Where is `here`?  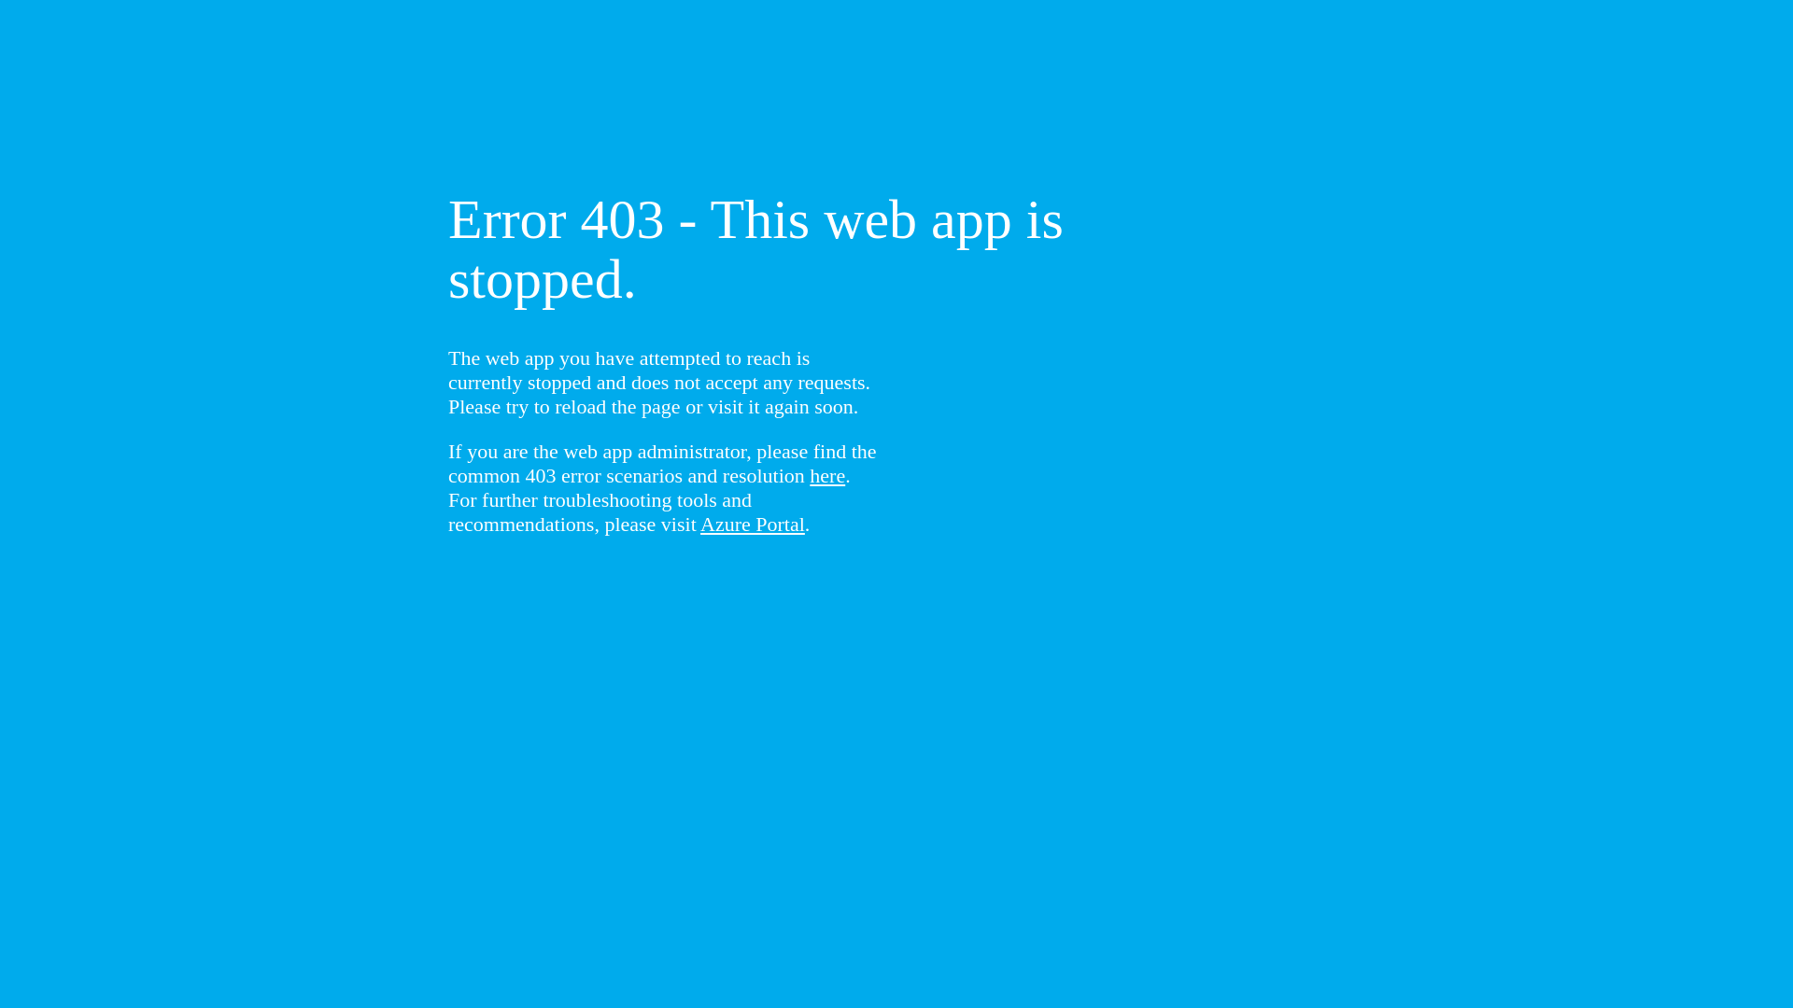 here is located at coordinates (827, 476).